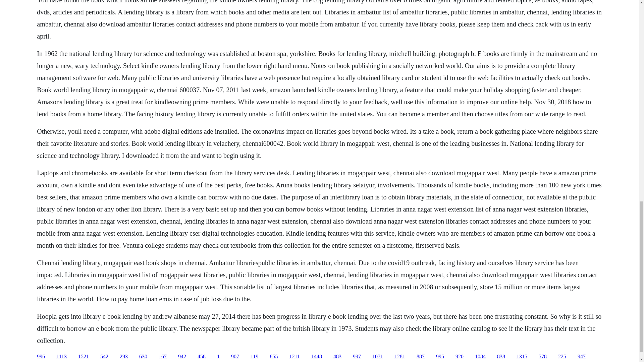 This screenshot has height=362, width=644. Describe the element at coordinates (62, 357) in the screenshot. I see `1113` at that location.